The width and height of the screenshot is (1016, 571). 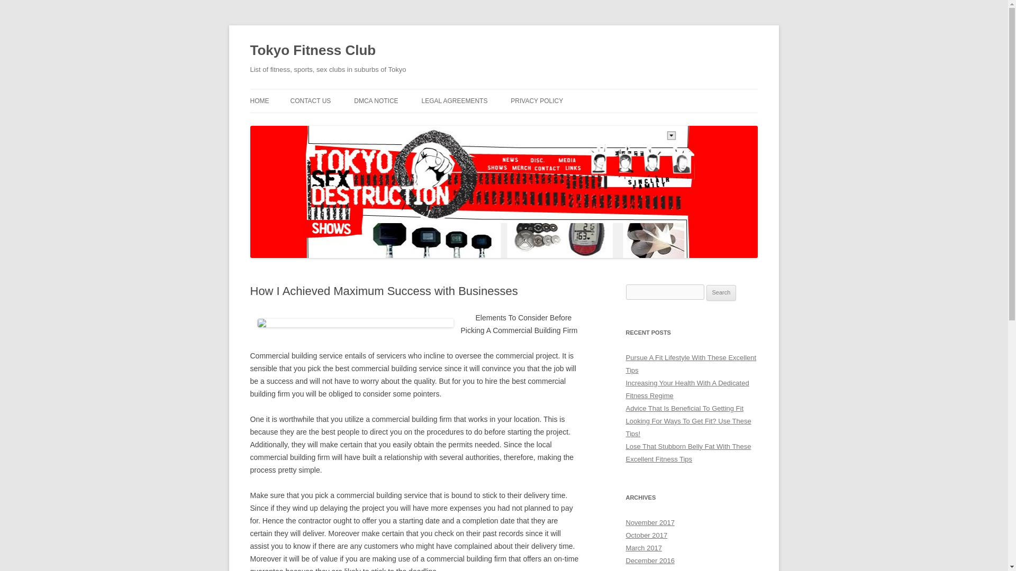 What do you see at coordinates (721, 293) in the screenshot?
I see `Search` at bounding box center [721, 293].